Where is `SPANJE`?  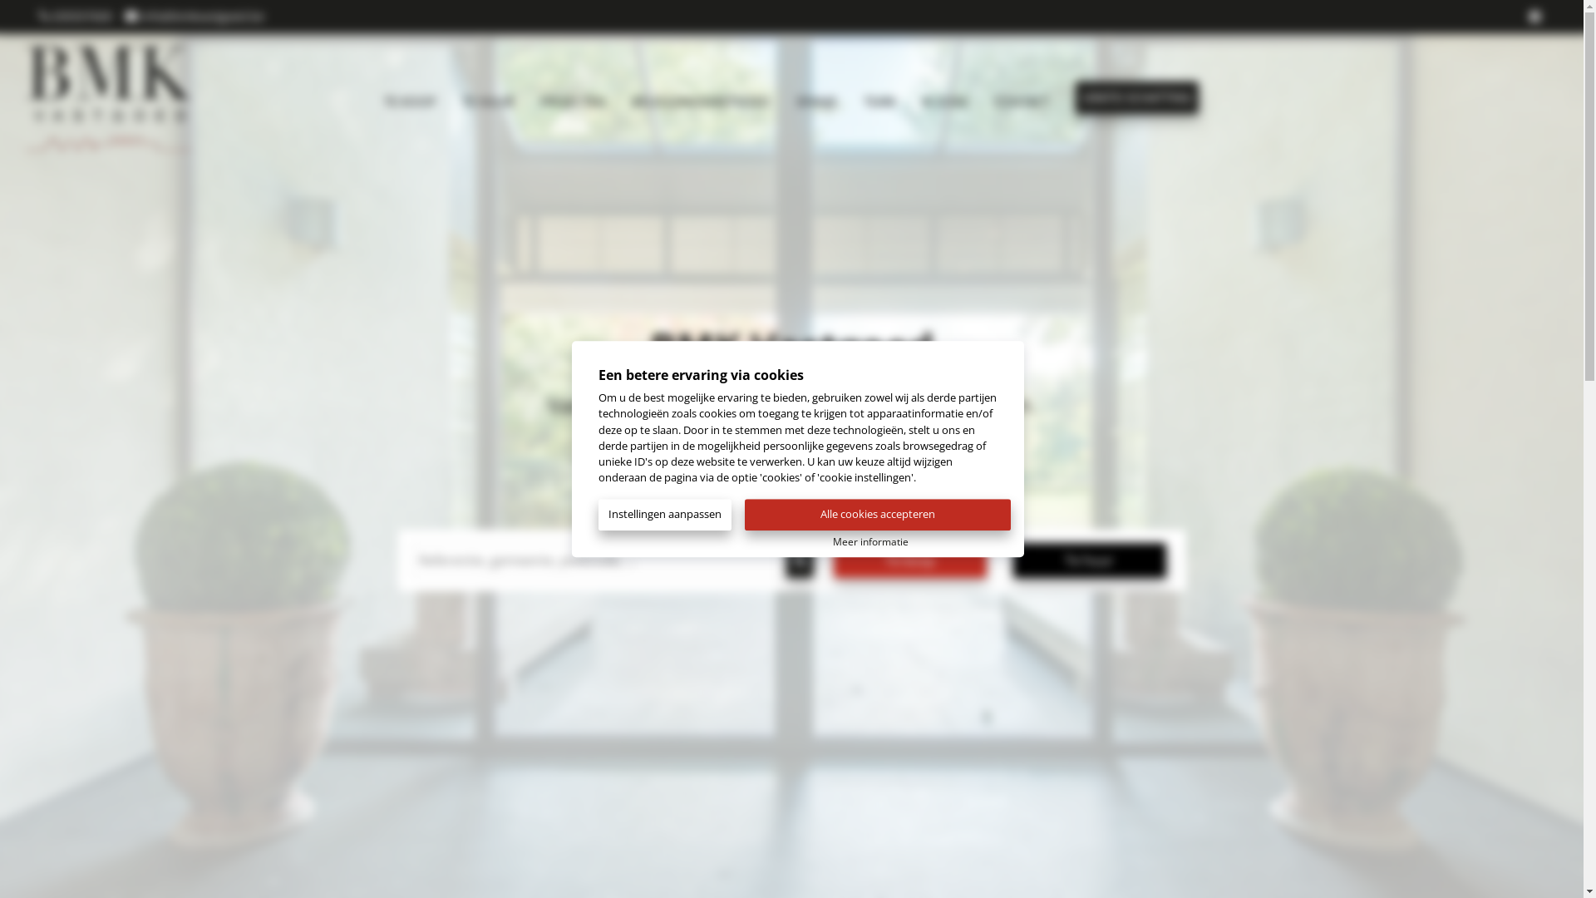 SPANJE is located at coordinates (816, 98).